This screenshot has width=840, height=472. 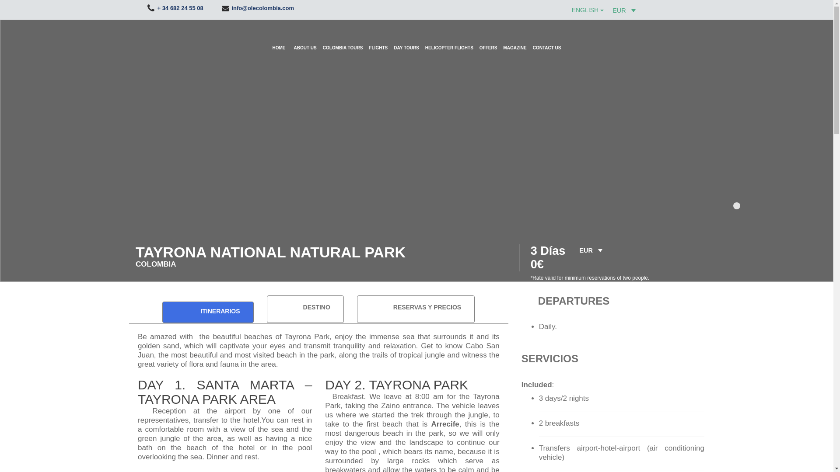 I want to click on DESTINO, so click(x=305, y=309).